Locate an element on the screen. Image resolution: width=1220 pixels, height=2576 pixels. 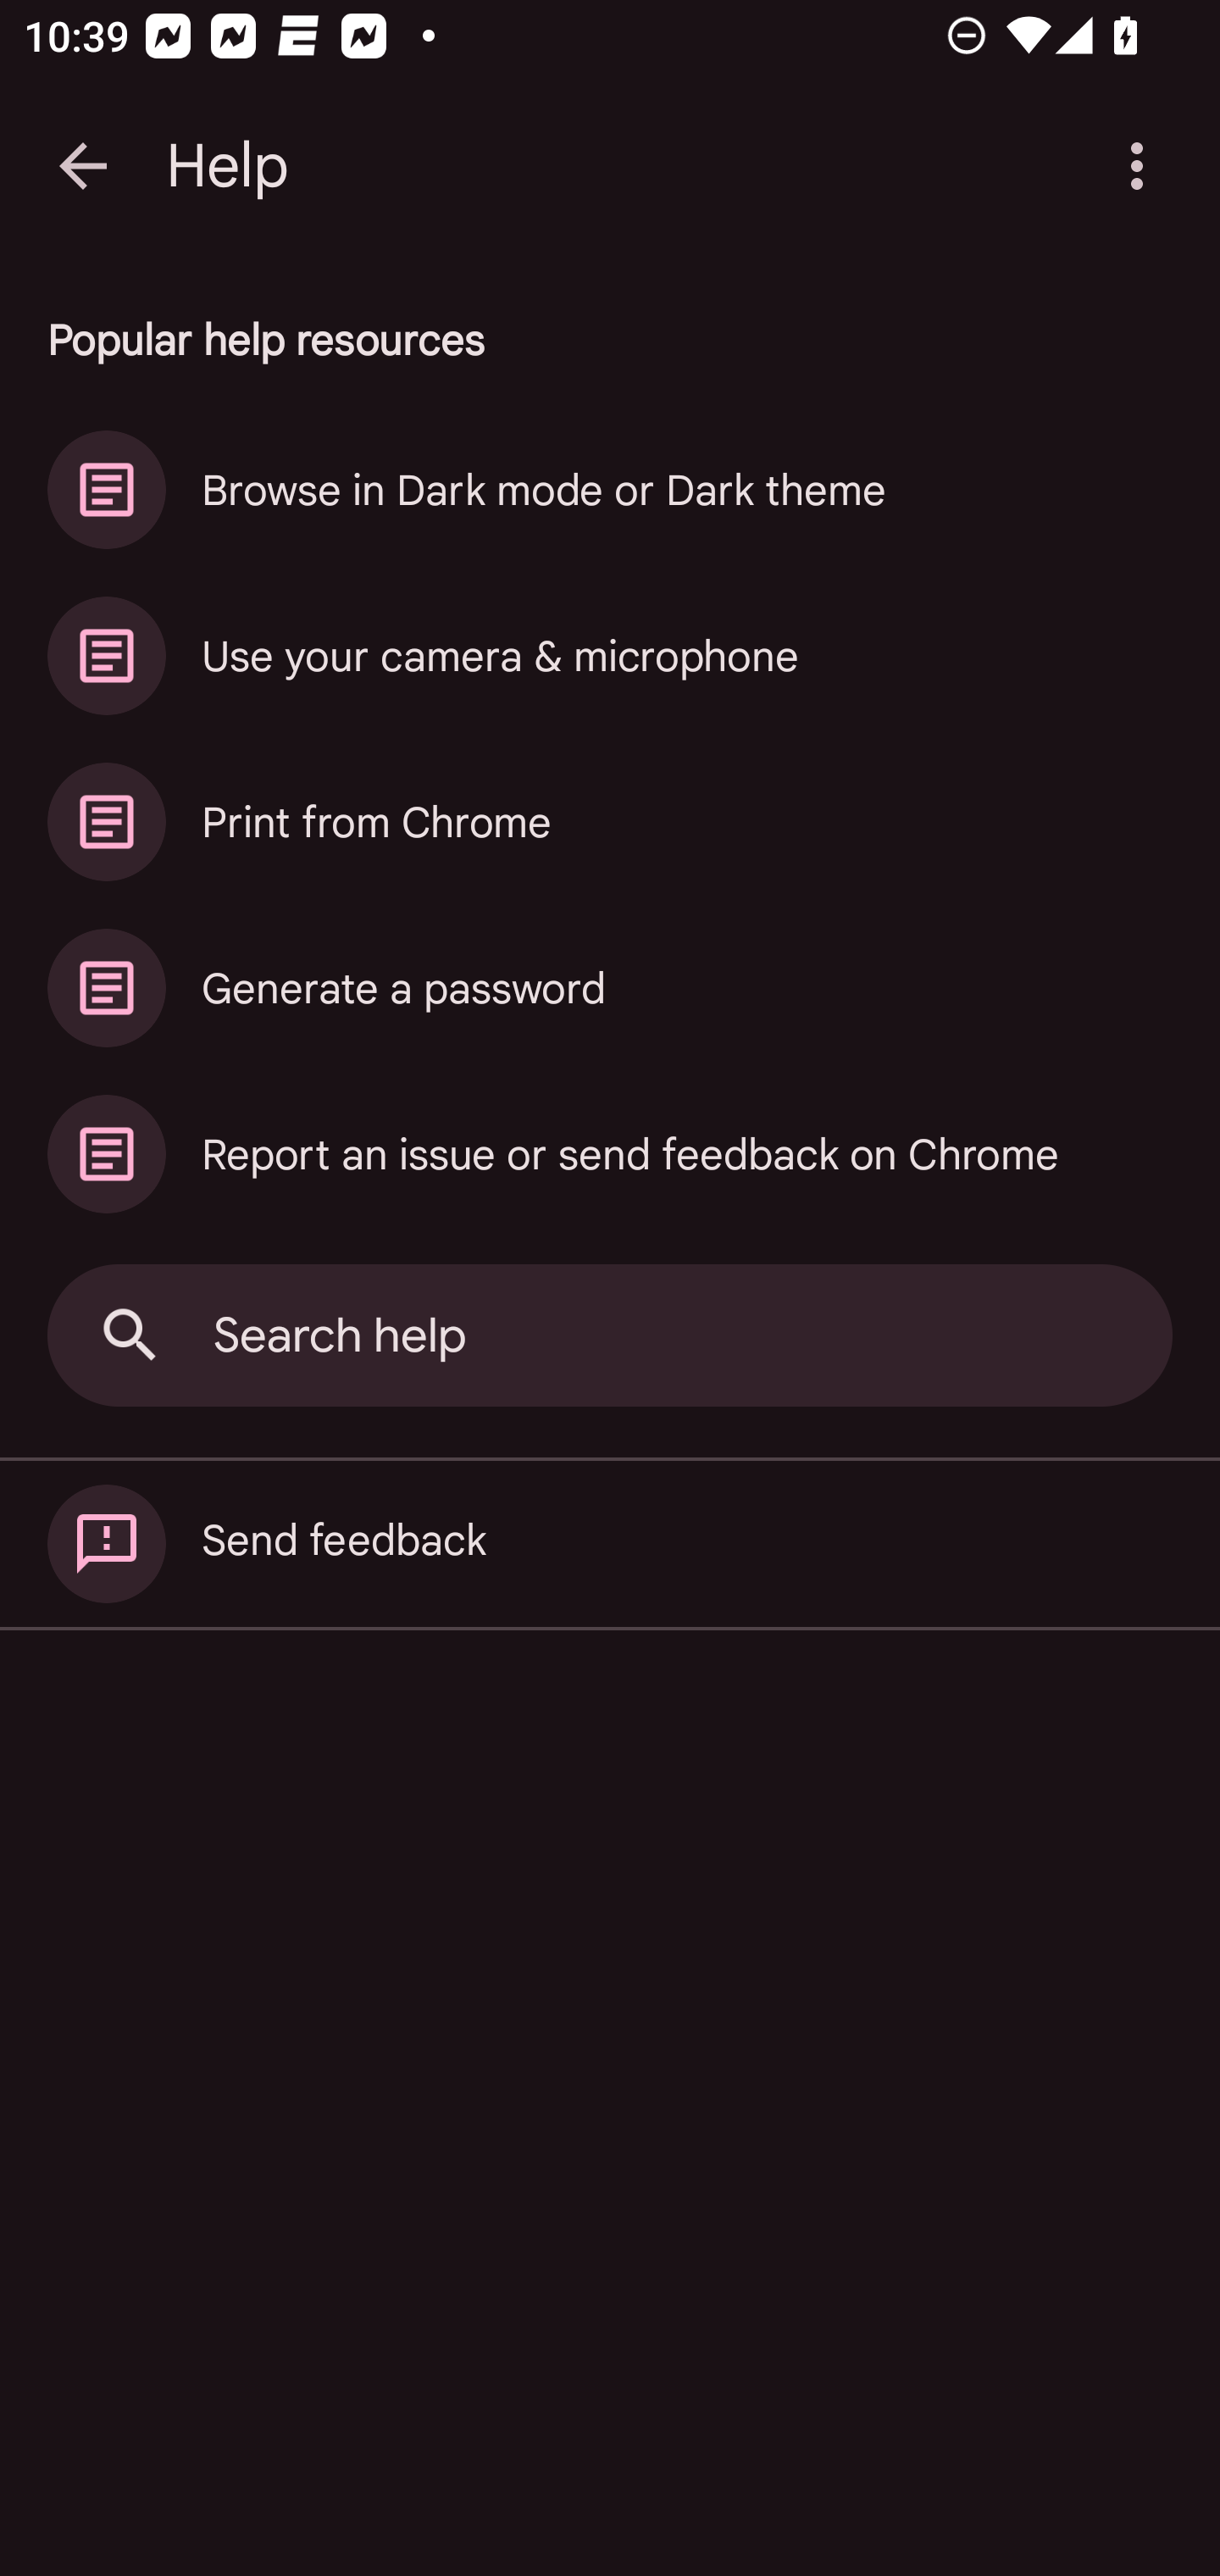
Send feedback is located at coordinates (610, 1544).